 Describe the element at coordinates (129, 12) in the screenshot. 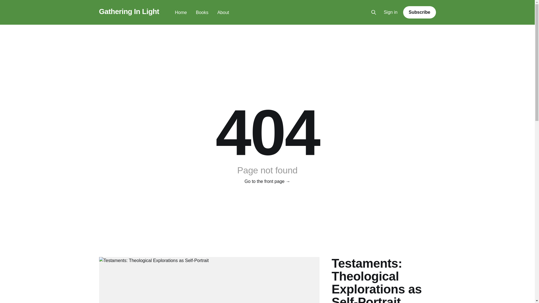

I see `Gathering In Light` at that location.